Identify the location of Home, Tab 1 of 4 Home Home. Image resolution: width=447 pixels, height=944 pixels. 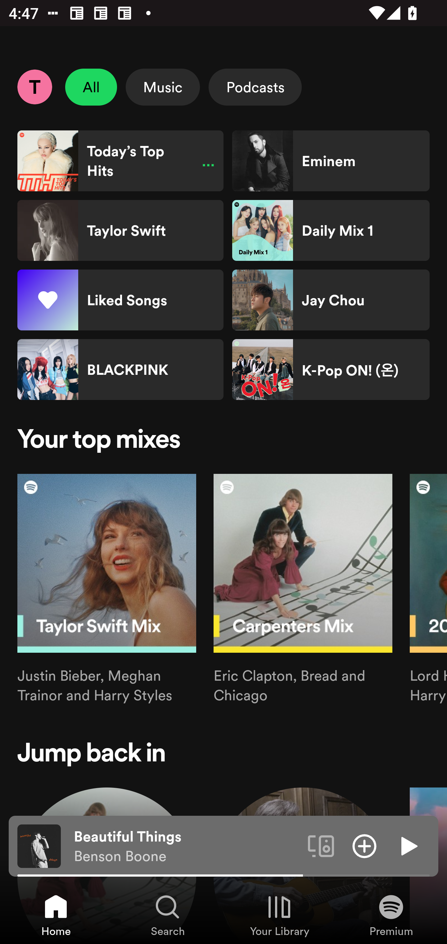
(56, 915).